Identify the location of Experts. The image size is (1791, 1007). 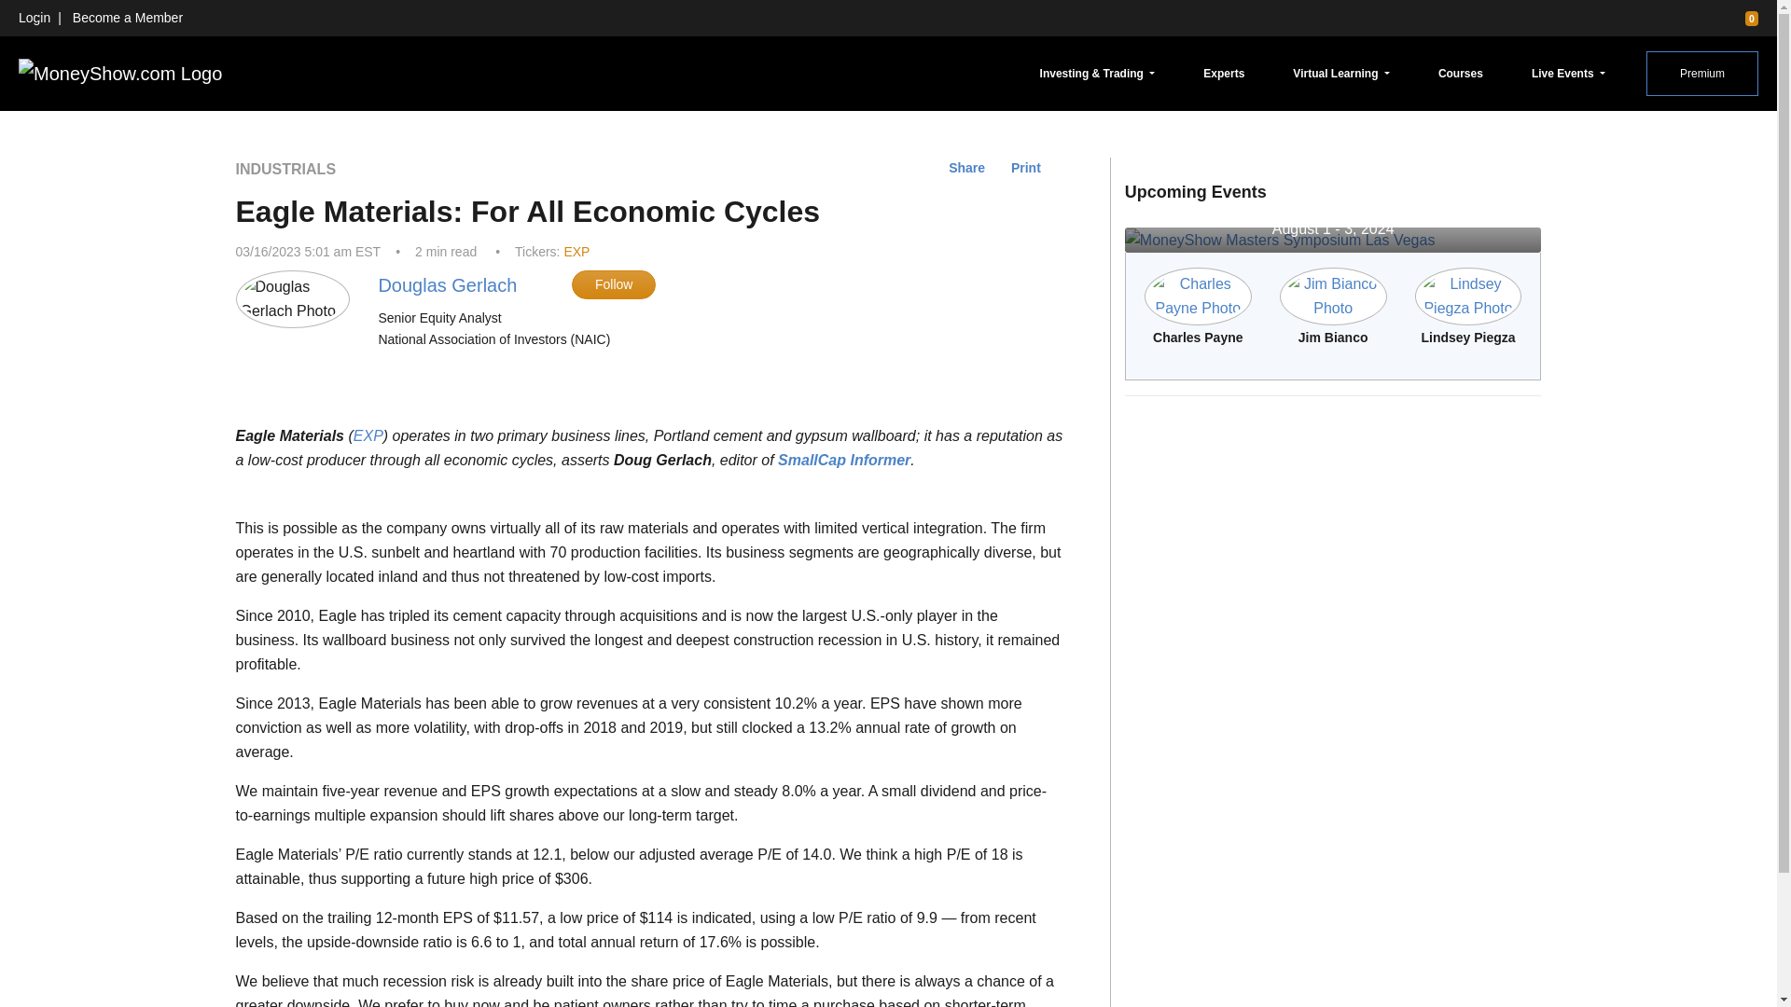
(1224, 73).